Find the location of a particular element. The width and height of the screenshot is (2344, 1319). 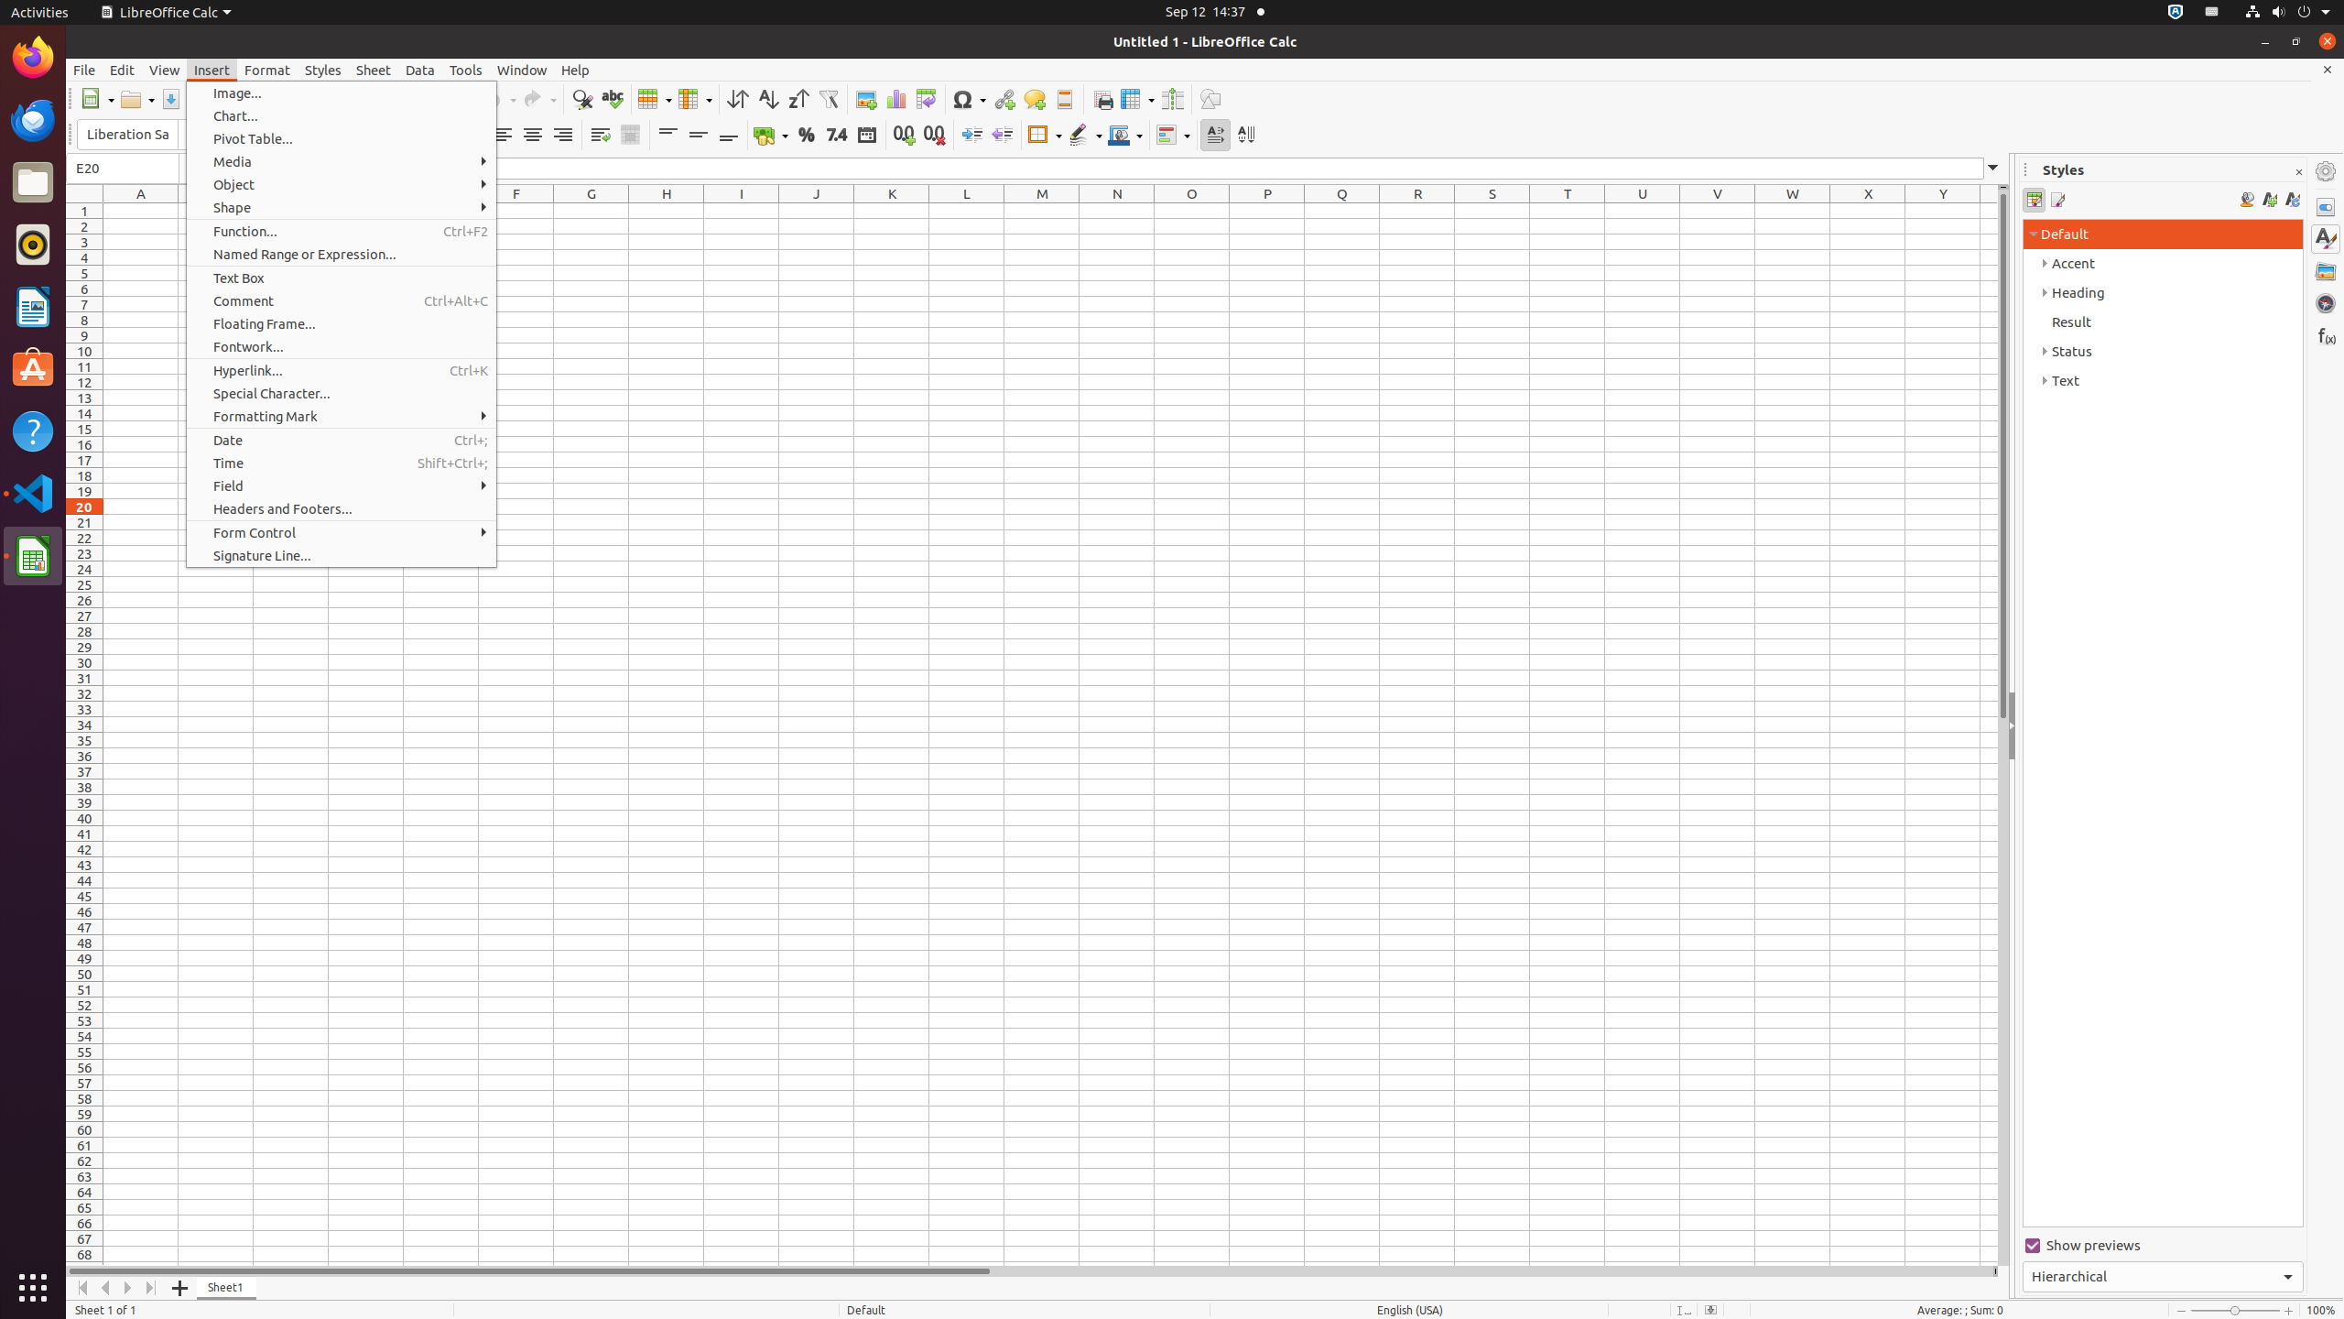

Find & Replace is located at coordinates (582, 99).